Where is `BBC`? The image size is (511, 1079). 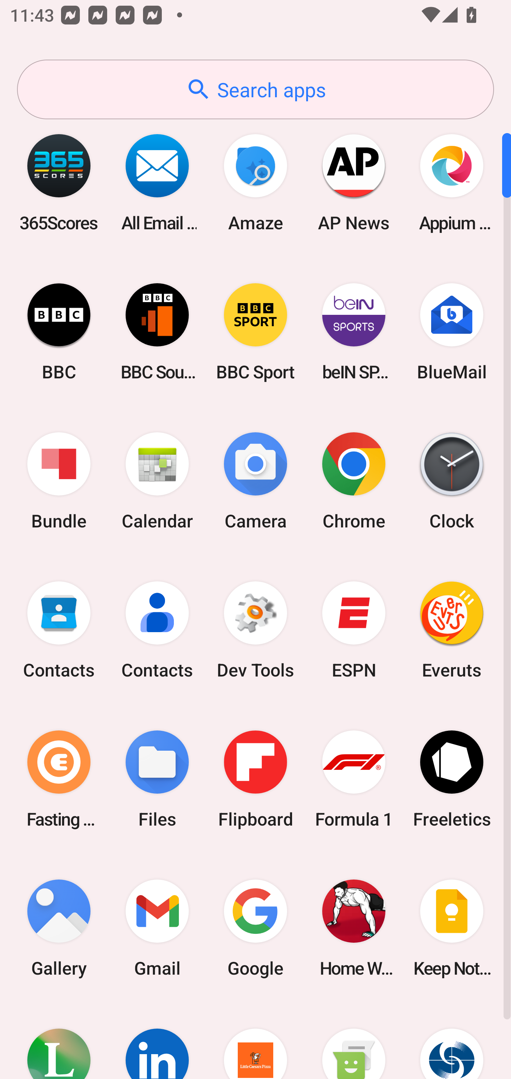 BBC is located at coordinates (59, 332).